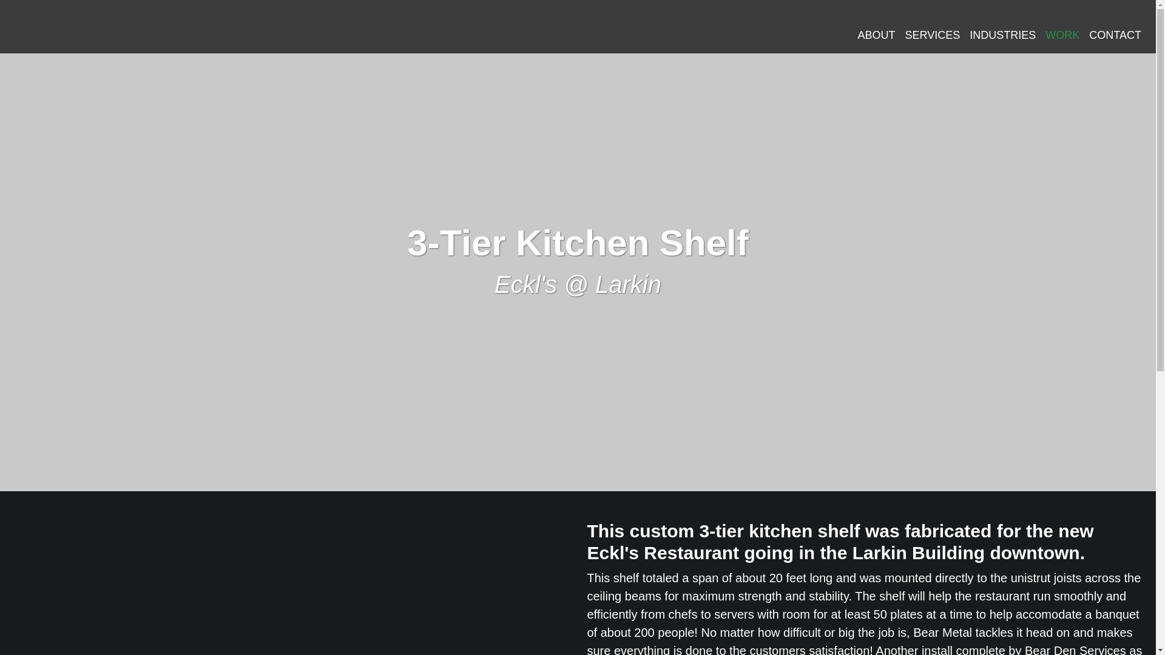  Describe the element at coordinates (876, 35) in the screenshot. I see `ABOUT` at that location.